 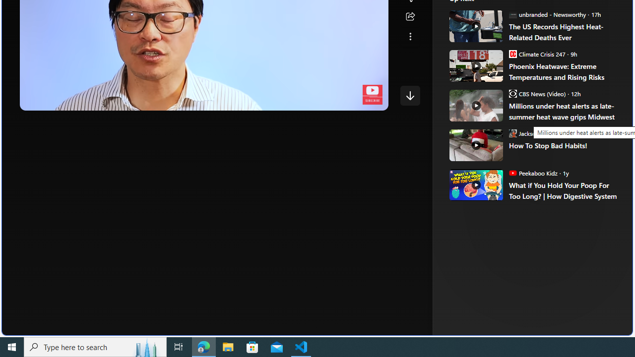 What do you see at coordinates (478, 168) in the screenshot?
I see `Ad` at bounding box center [478, 168].